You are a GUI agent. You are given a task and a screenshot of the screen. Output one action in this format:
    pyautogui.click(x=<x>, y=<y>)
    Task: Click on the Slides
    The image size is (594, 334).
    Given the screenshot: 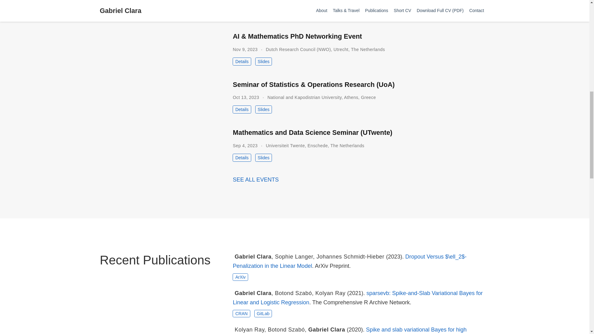 What is the action you would take?
    pyautogui.click(x=264, y=157)
    